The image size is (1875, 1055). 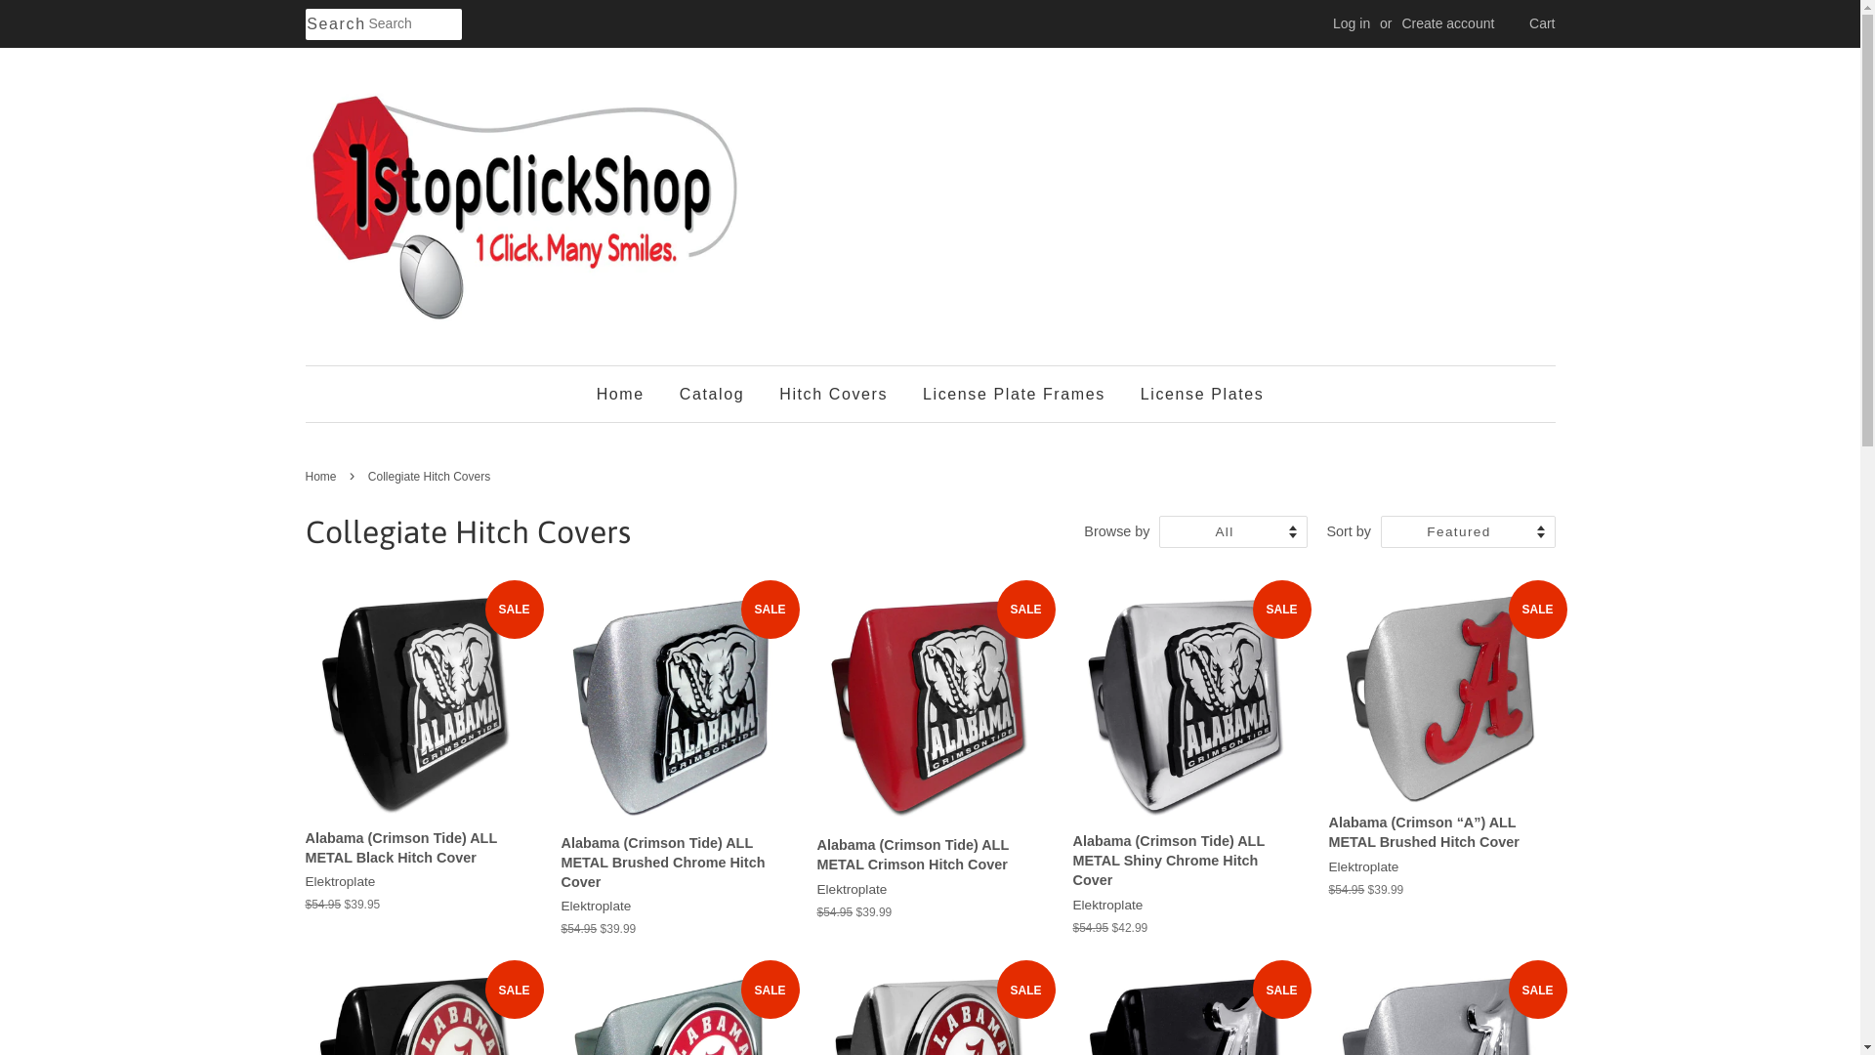 I want to click on Create account, so click(x=1447, y=23).